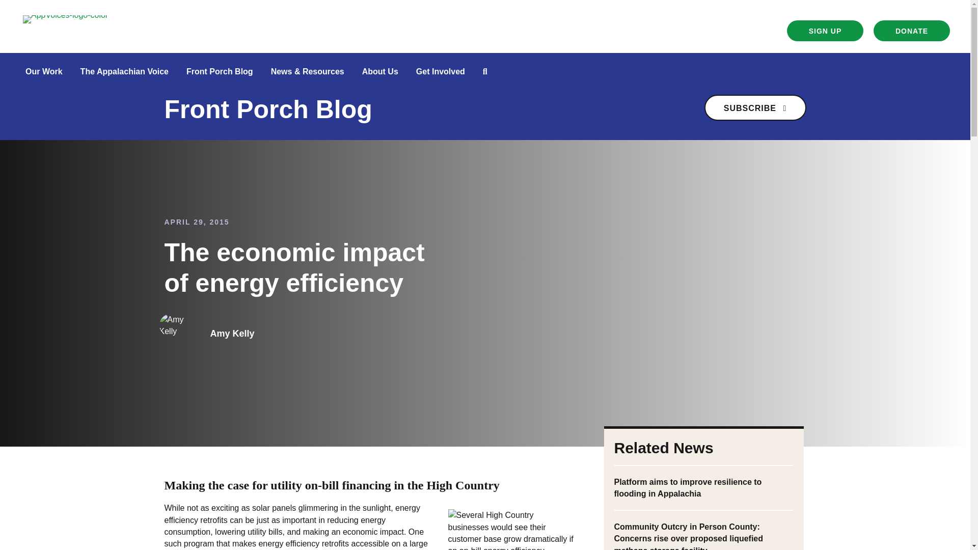 The width and height of the screenshot is (978, 550). Describe the element at coordinates (825, 31) in the screenshot. I see `SIGN UP` at that location.